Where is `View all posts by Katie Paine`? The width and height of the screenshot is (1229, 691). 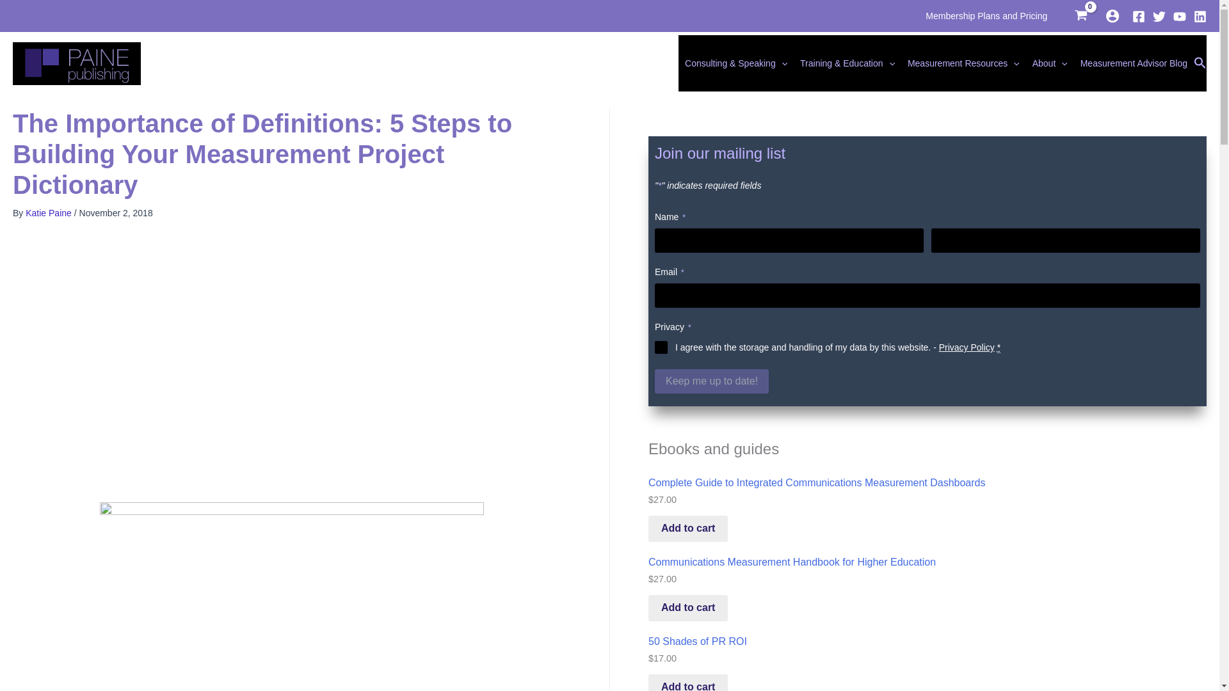 View all posts by Katie Paine is located at coordinates (50, 213).